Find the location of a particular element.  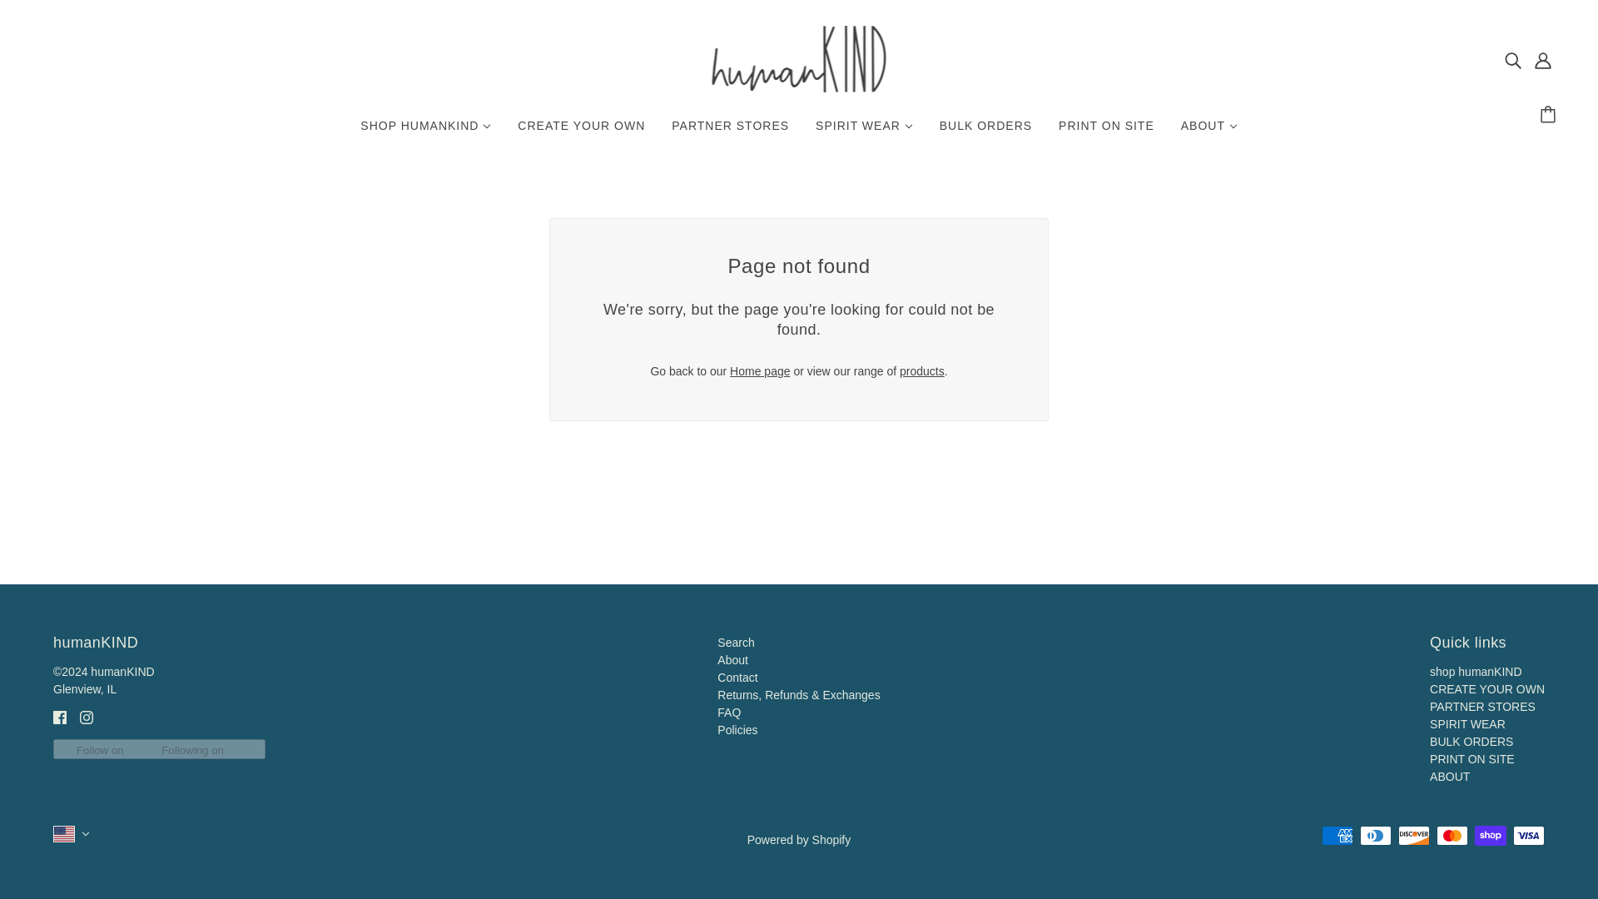

ABOUT is located at coordinates (1450, 776).